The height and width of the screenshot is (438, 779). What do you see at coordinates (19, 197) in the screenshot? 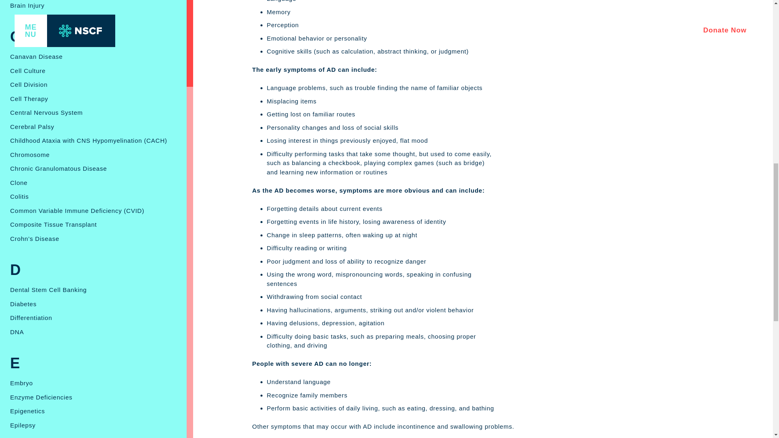
I see `Colitis` at bounding box center [19, 197].